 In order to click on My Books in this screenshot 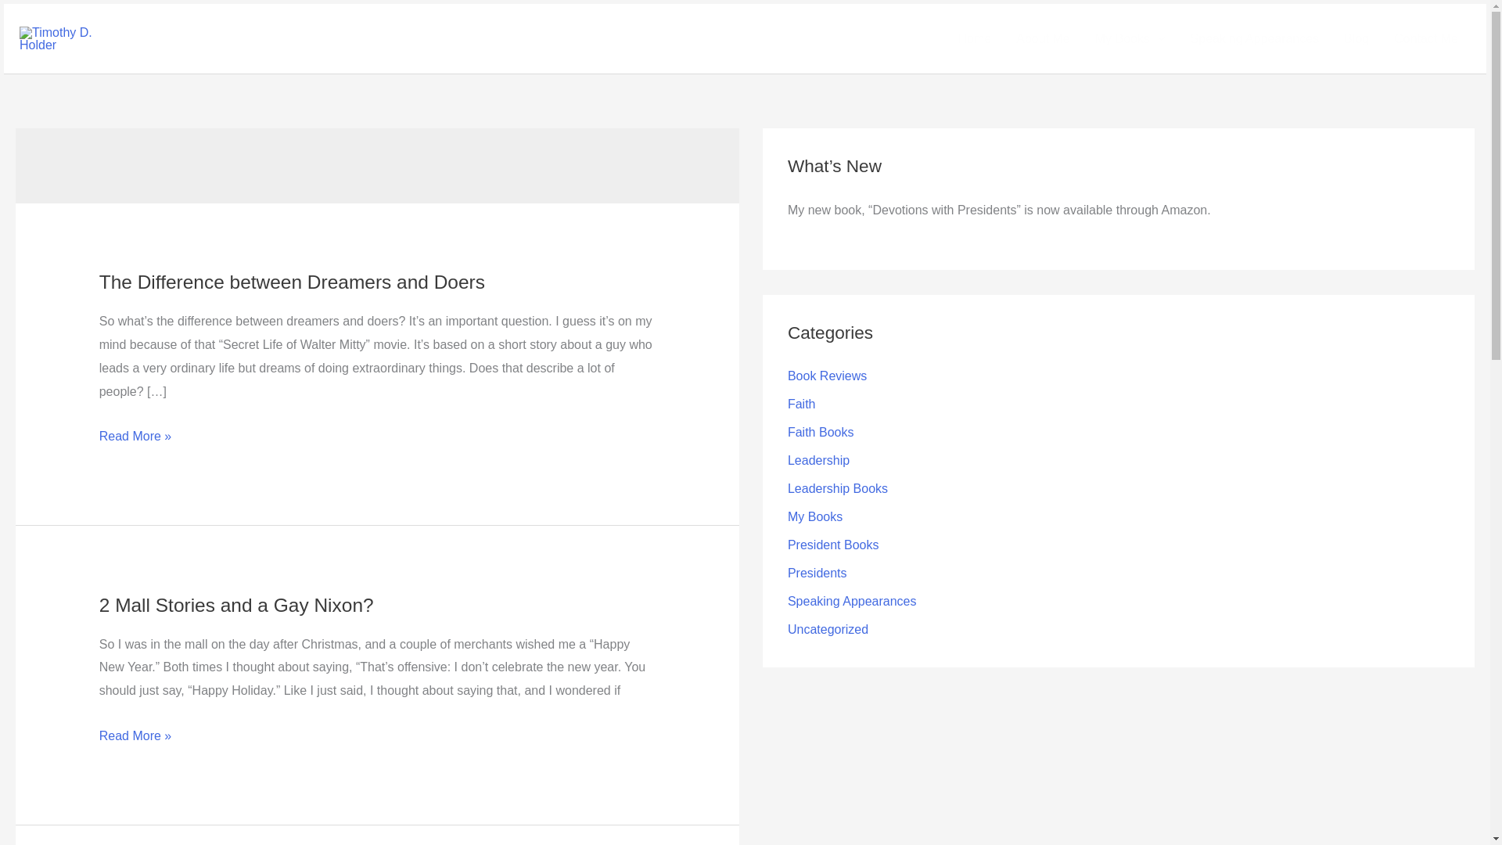, I will do `click(1130, 39)`.